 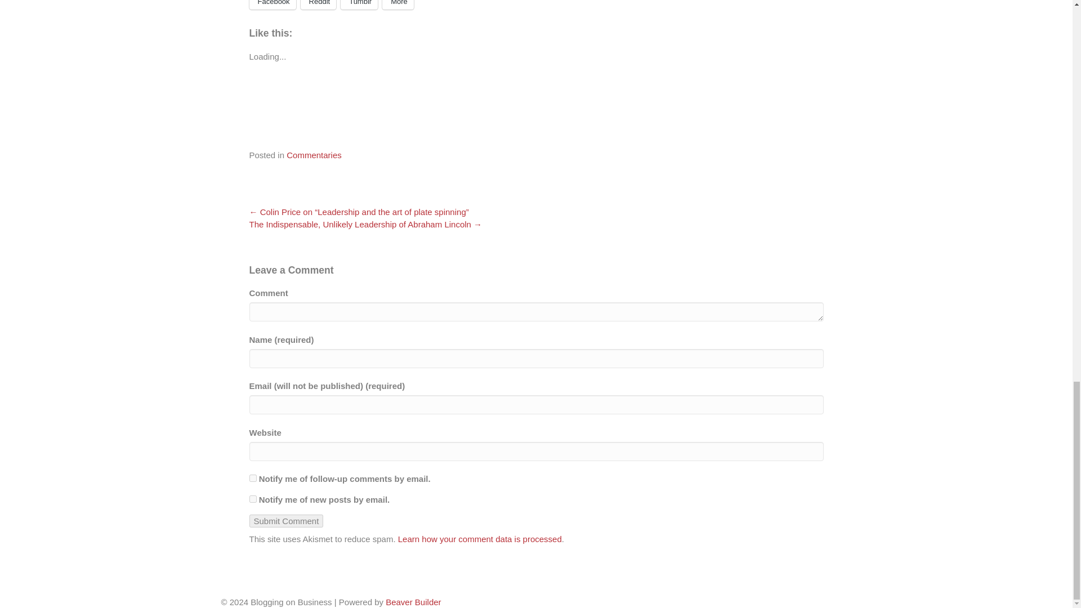 I want to click on Facebook, so click(x=271, y=5).